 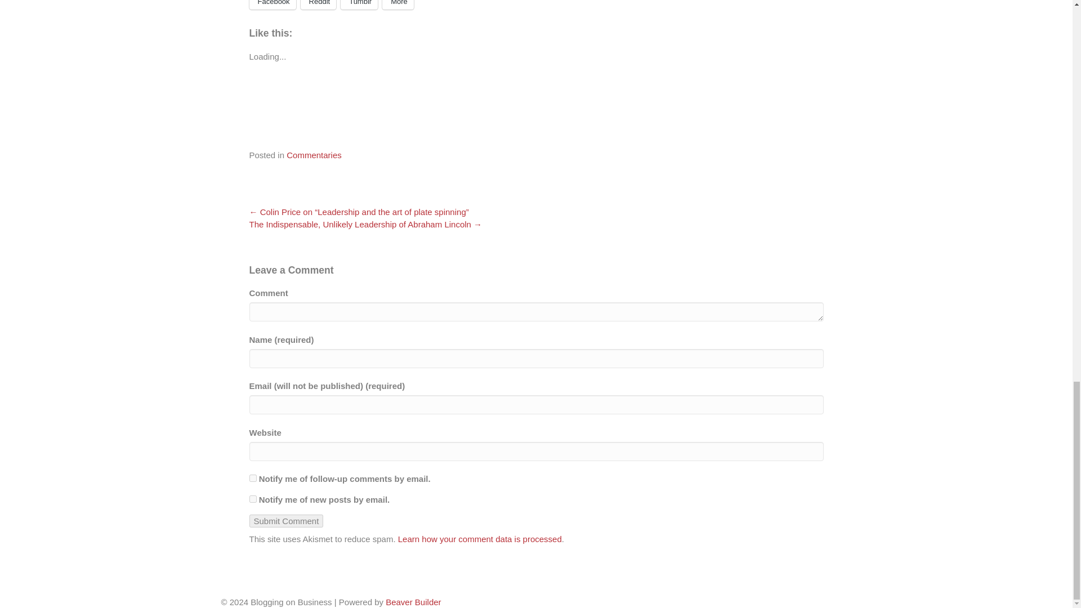 I want to click on Facebook, so click(x=271, y=5).